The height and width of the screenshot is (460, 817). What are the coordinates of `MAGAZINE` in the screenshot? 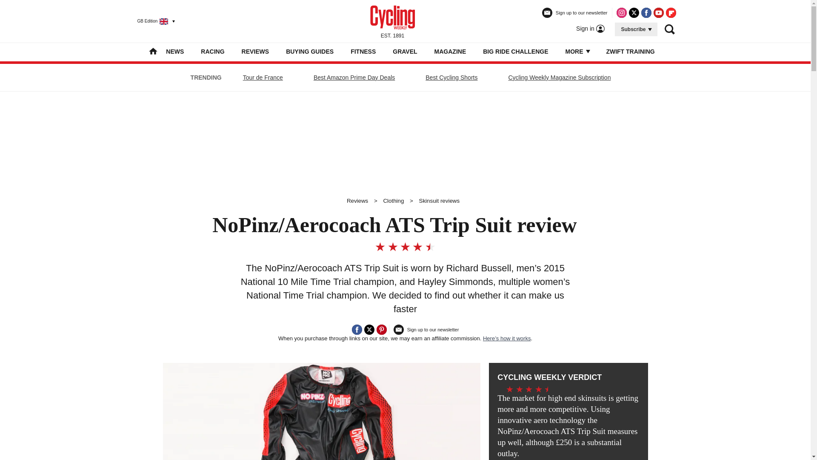 It's located at (450, 51).